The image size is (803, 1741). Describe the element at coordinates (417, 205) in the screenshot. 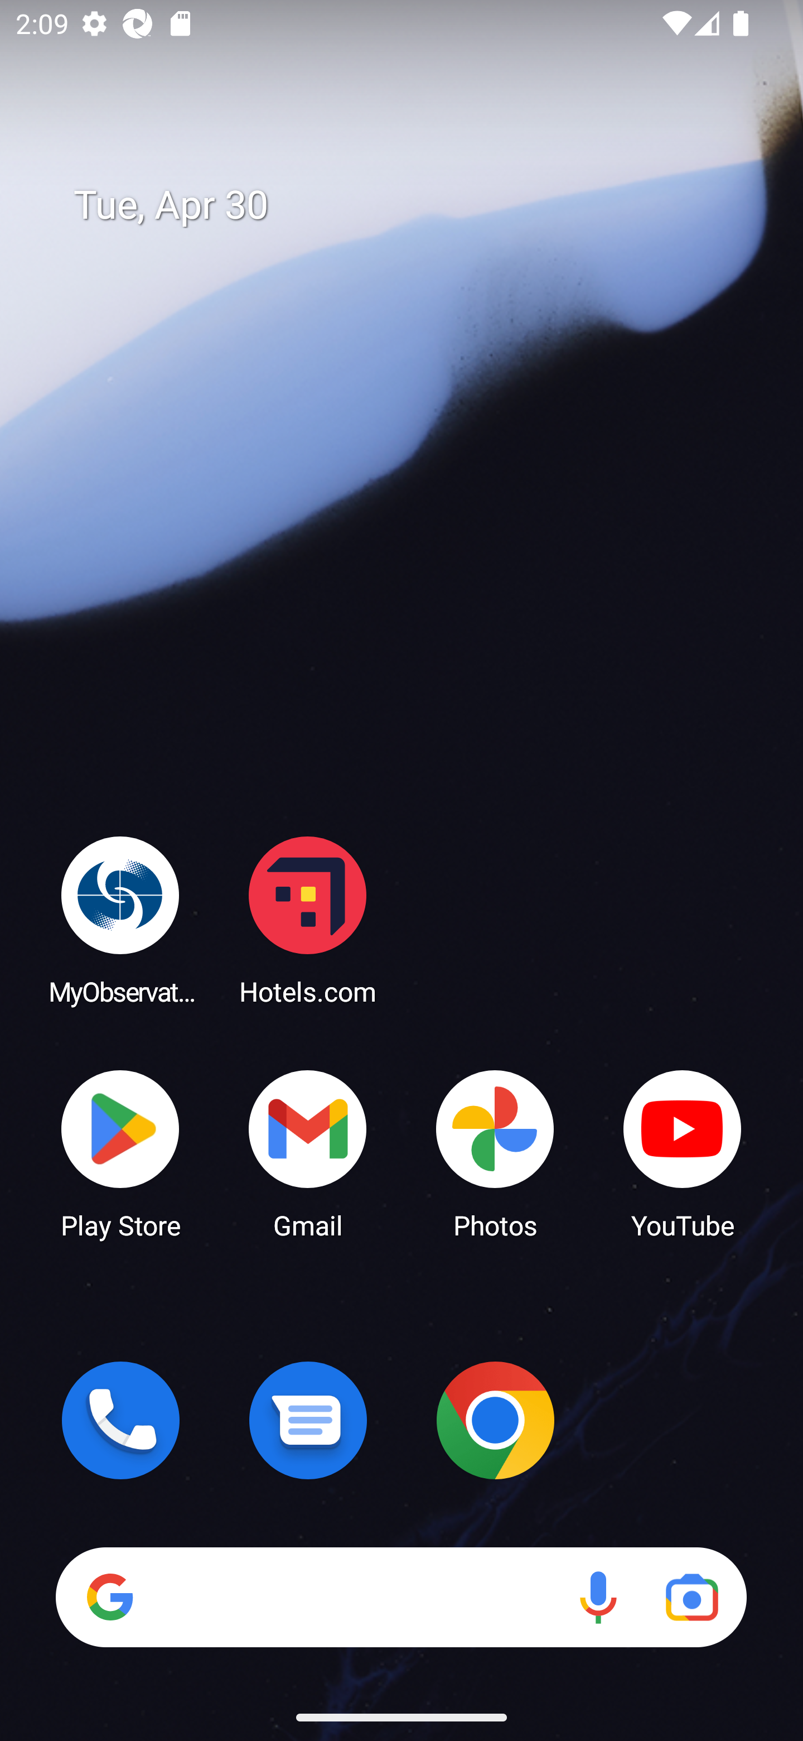

I see `Tue, Apr 30` at that location.